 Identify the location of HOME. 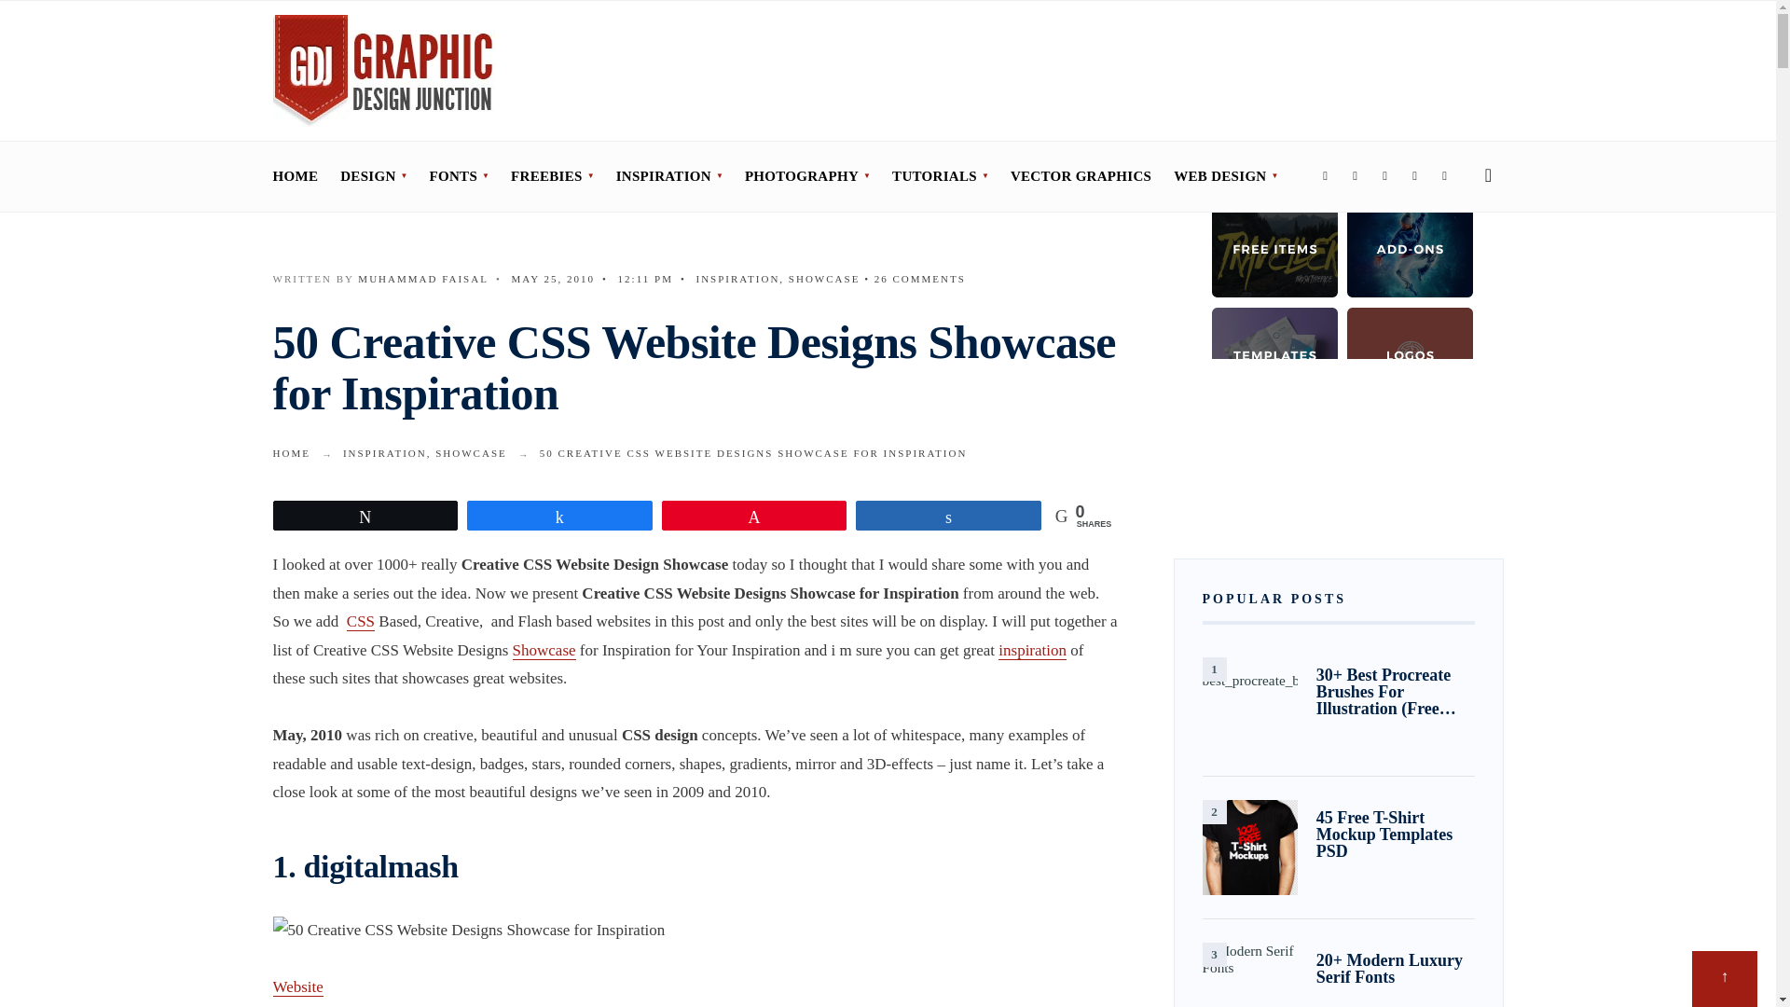
(295, 176).